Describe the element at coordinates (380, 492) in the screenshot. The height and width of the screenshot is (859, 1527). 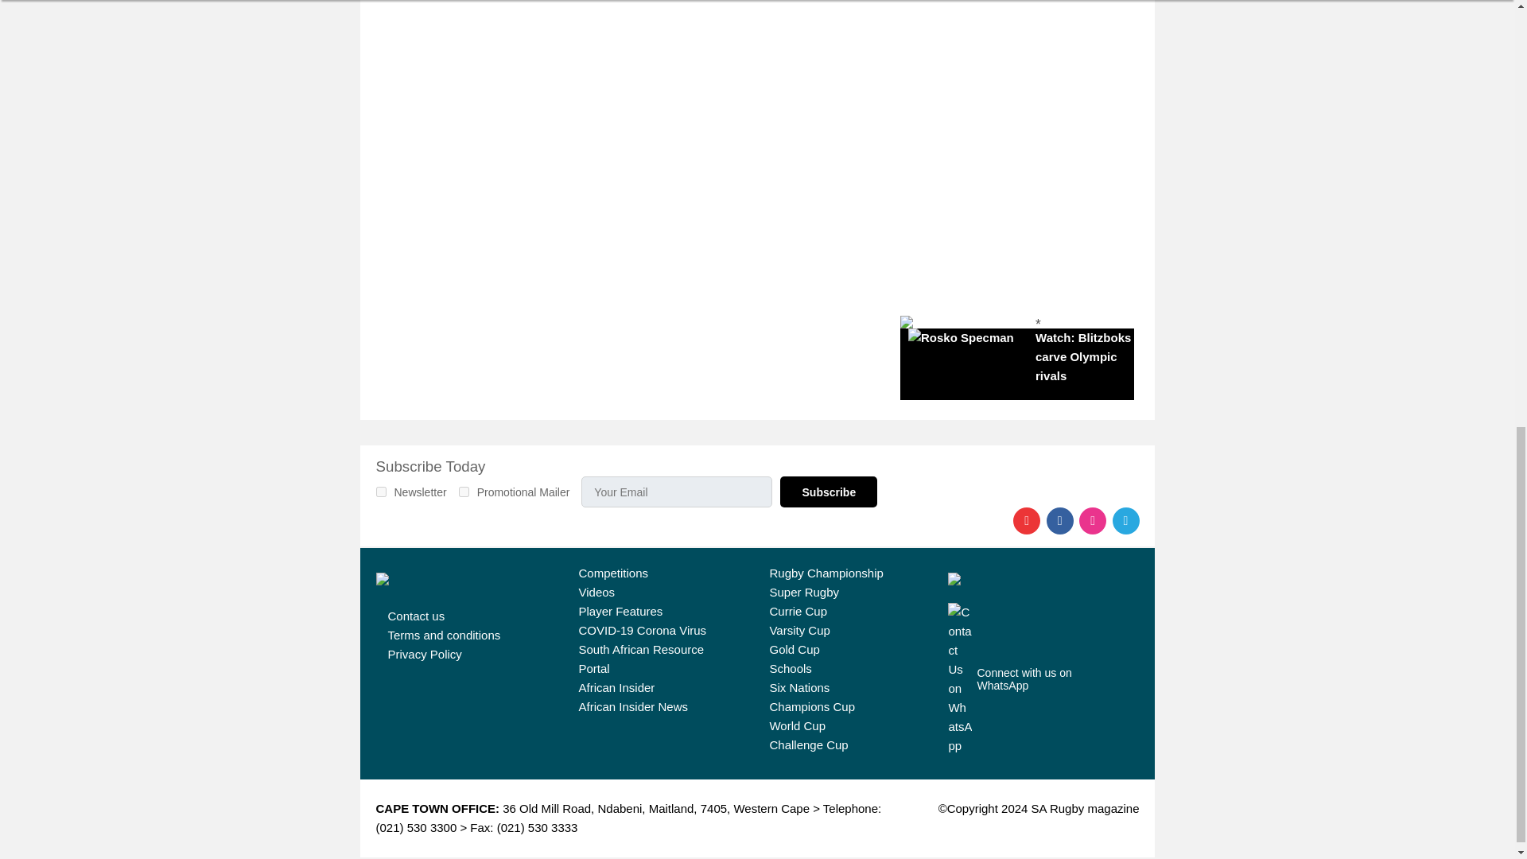
I see `18751` at that location.